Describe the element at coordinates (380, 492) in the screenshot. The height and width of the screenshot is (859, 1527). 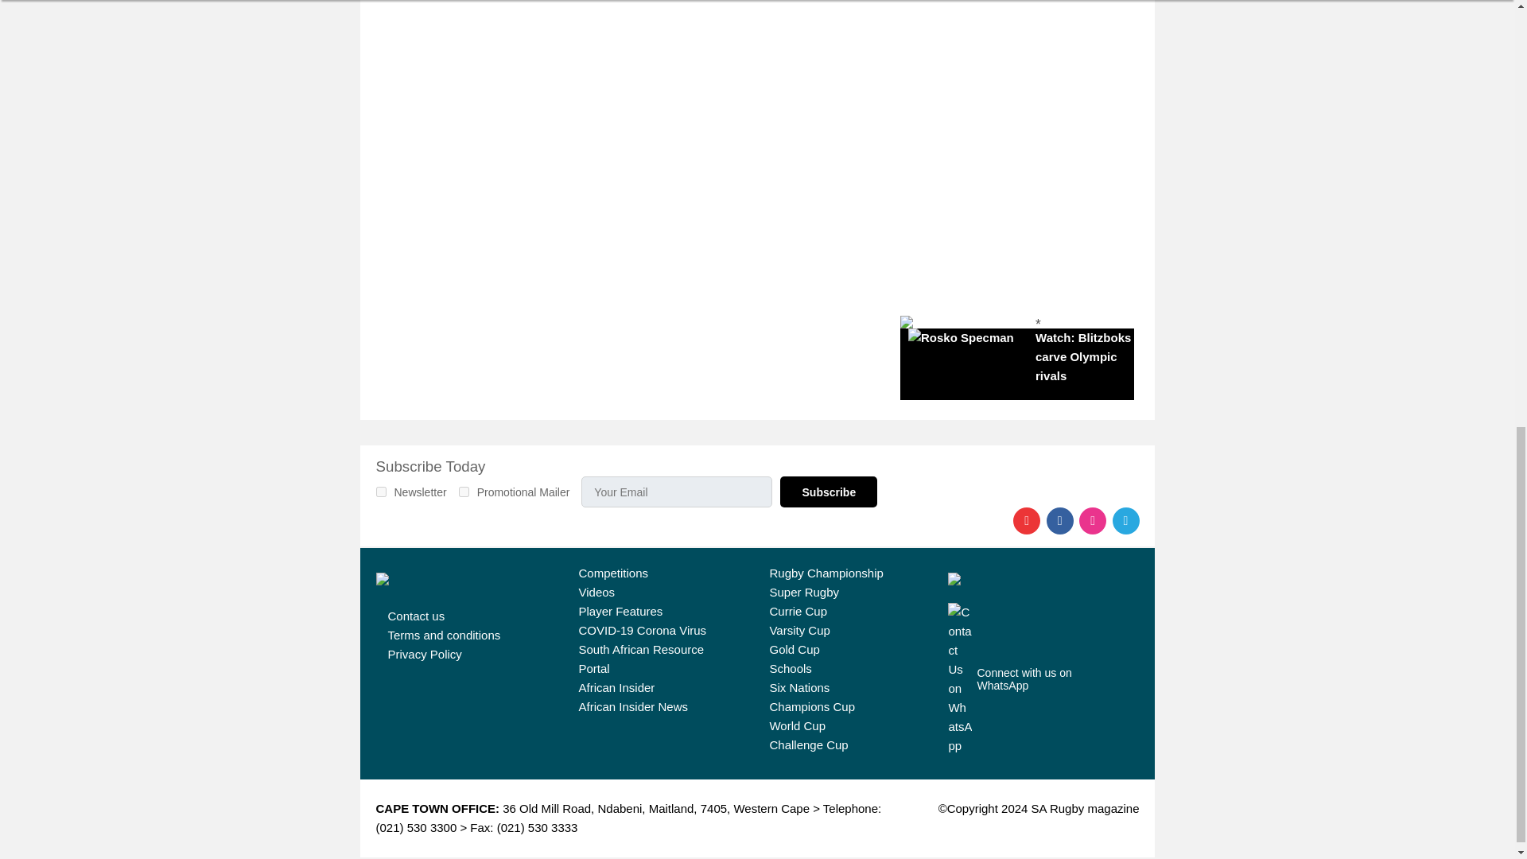
I see `18751` at that location.